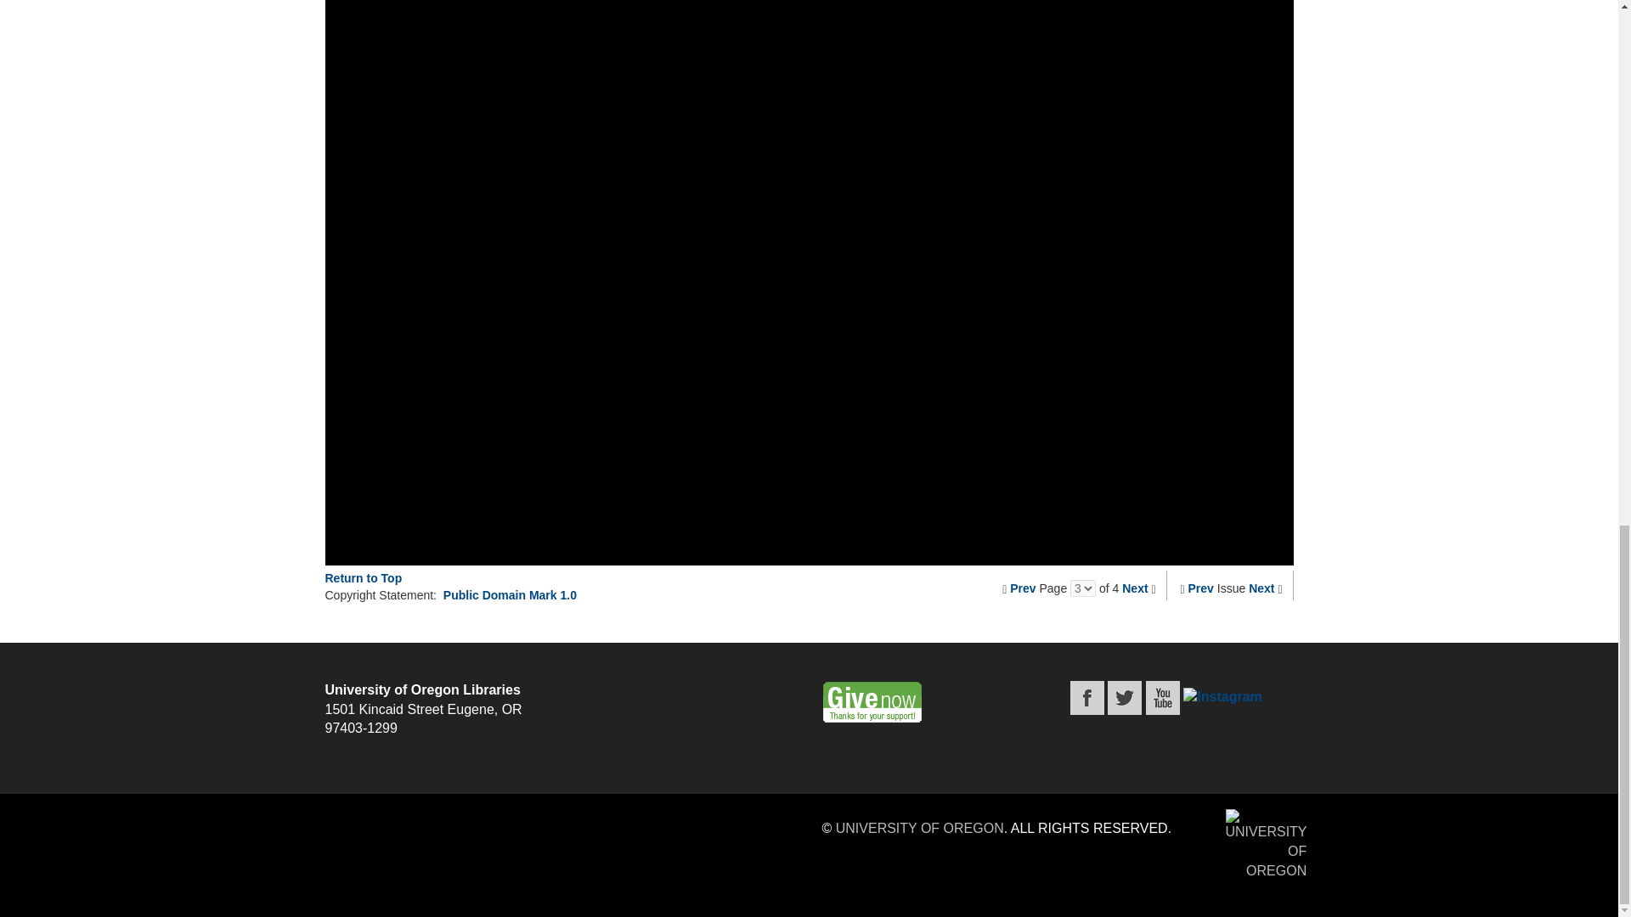  I want to click on Prev, so click(1023, 588).